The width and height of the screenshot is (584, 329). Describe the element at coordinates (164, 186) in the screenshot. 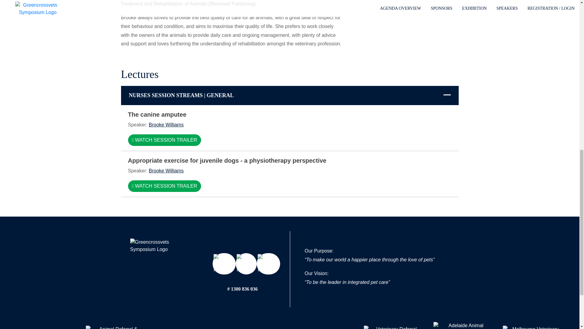

I see `WATCH SESSION TRAILER` at that location.